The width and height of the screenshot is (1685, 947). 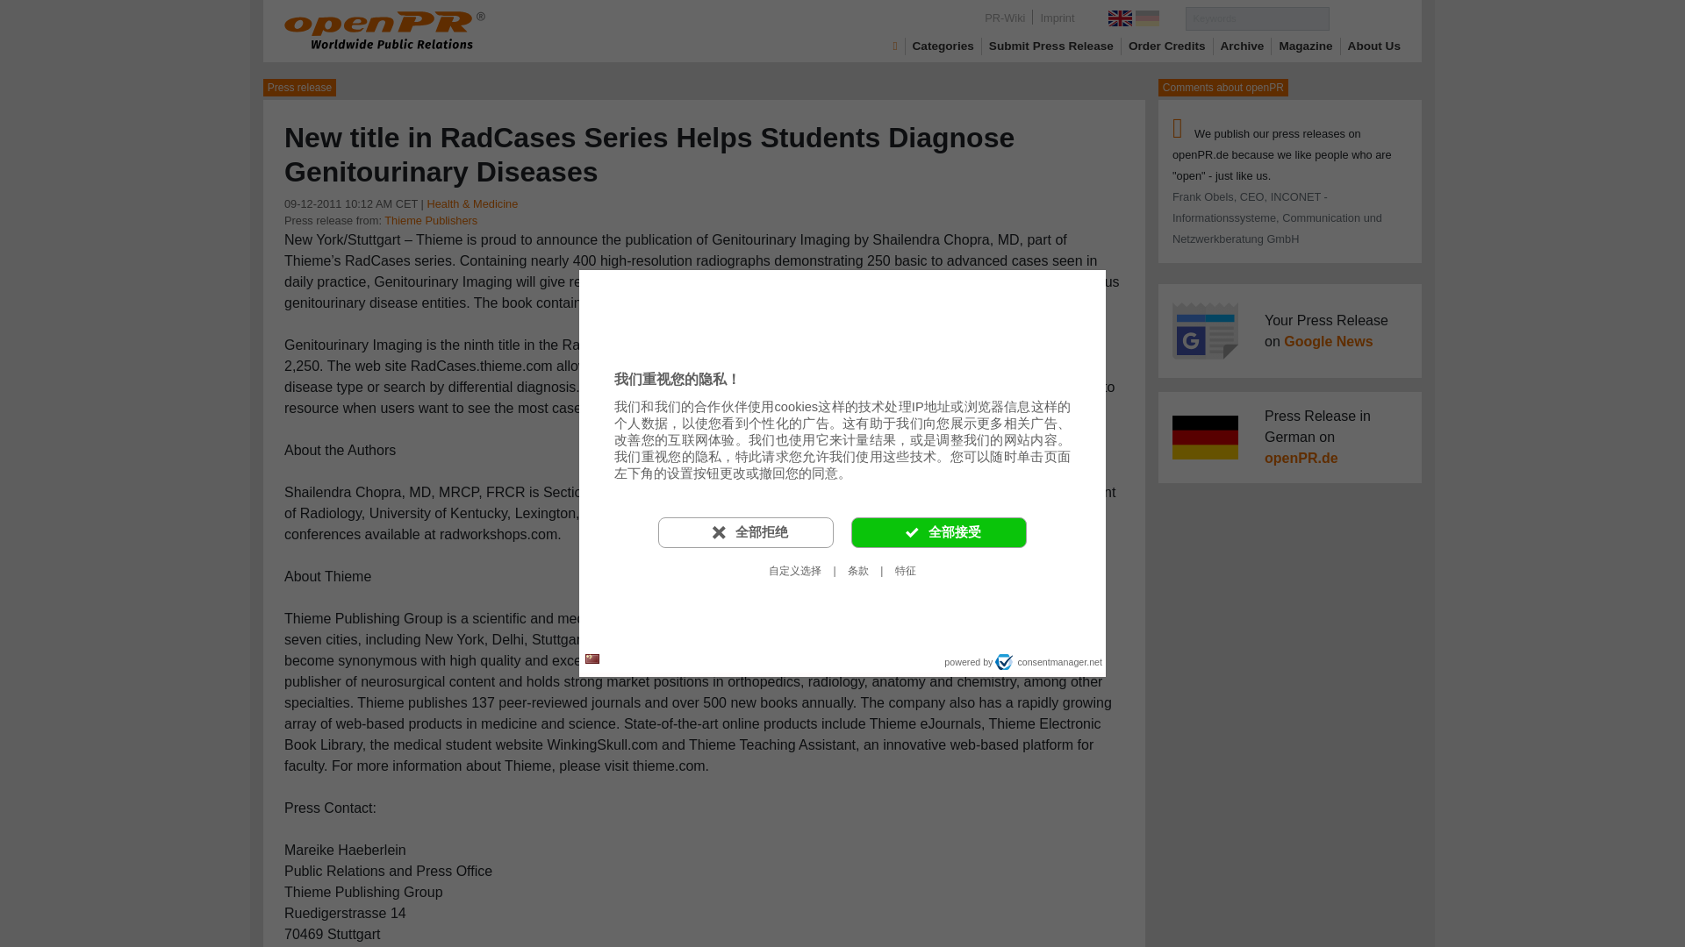 I want to click on Submit Press Release, so click(x=1051, y=46).